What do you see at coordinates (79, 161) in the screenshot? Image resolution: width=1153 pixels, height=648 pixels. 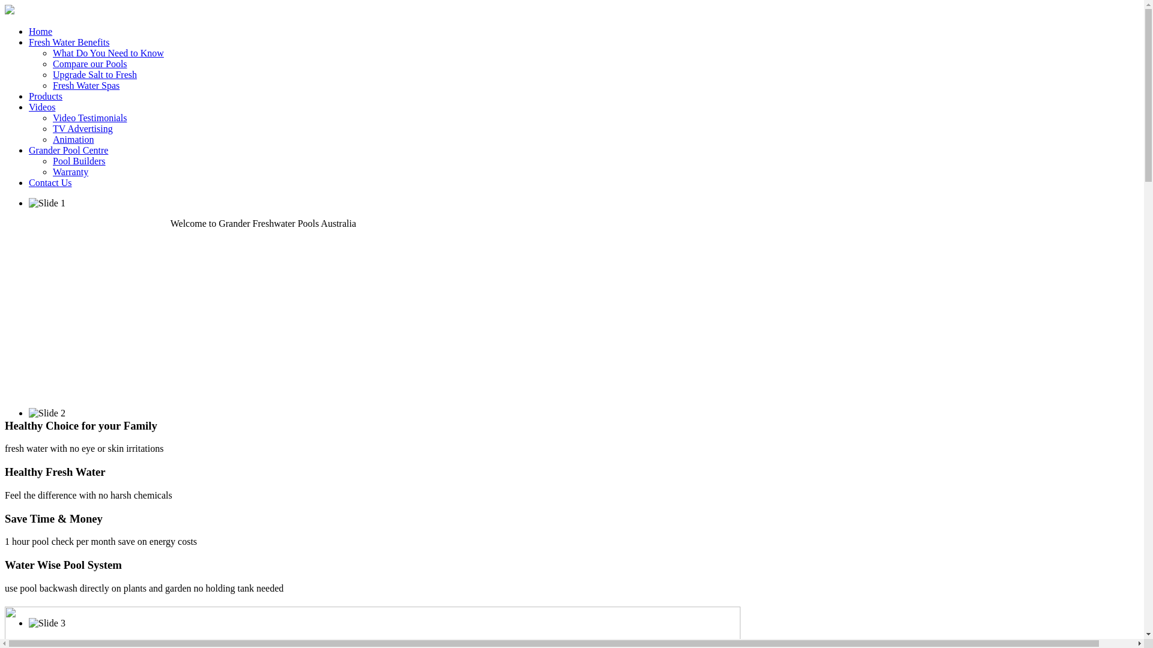 I see `Pool Builders` at bounding box center [79, 161].